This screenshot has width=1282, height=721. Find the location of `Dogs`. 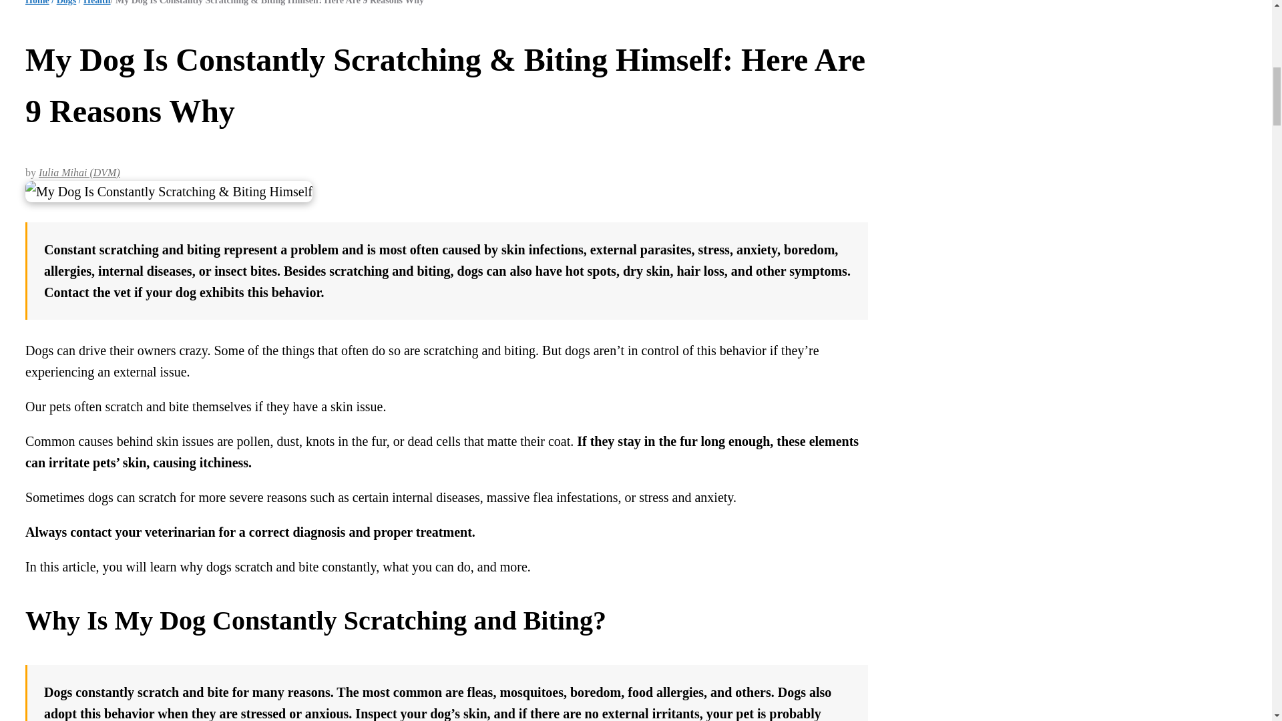

Dogs is located at coordinates (67, 3).